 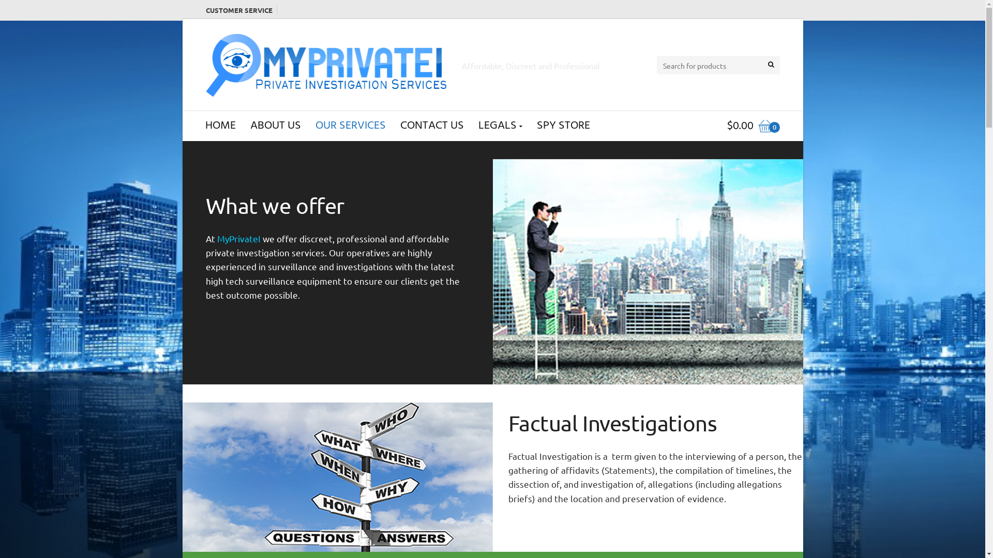 What do you see at coordinates (564, 126) in the screenshot?
I see `SPY STORE` at bounding box center [564, 126].